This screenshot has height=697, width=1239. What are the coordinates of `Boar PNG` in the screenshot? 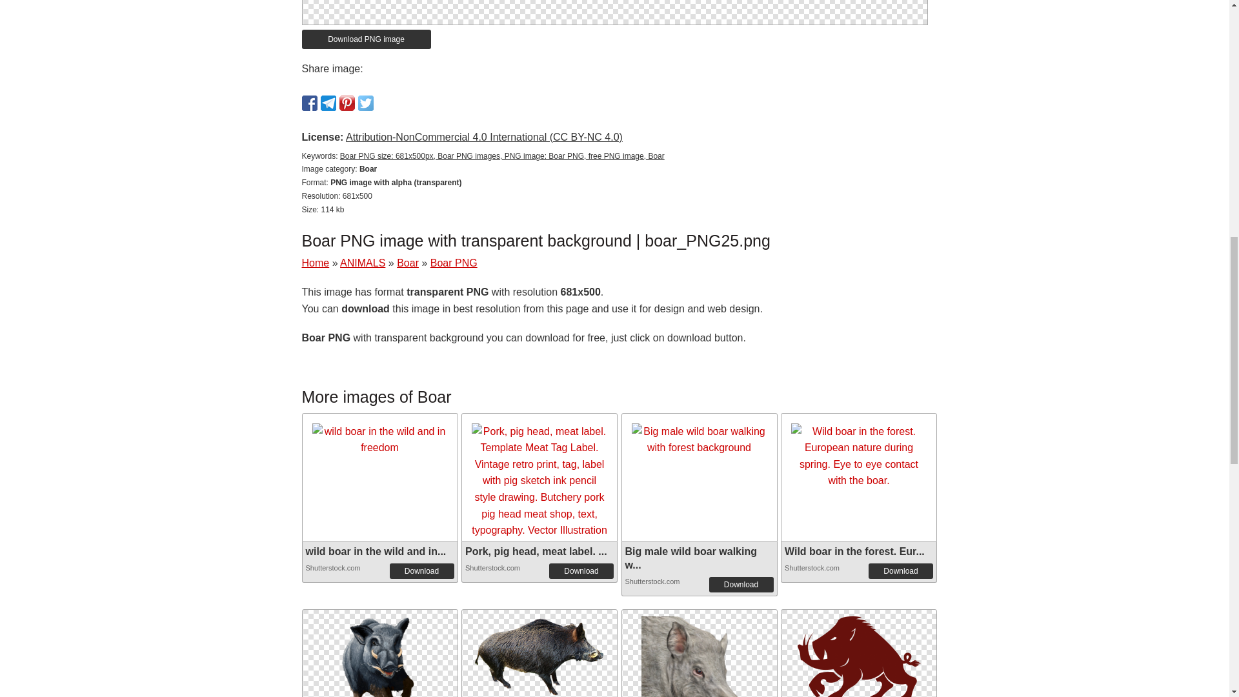 It's located at (539, 652).